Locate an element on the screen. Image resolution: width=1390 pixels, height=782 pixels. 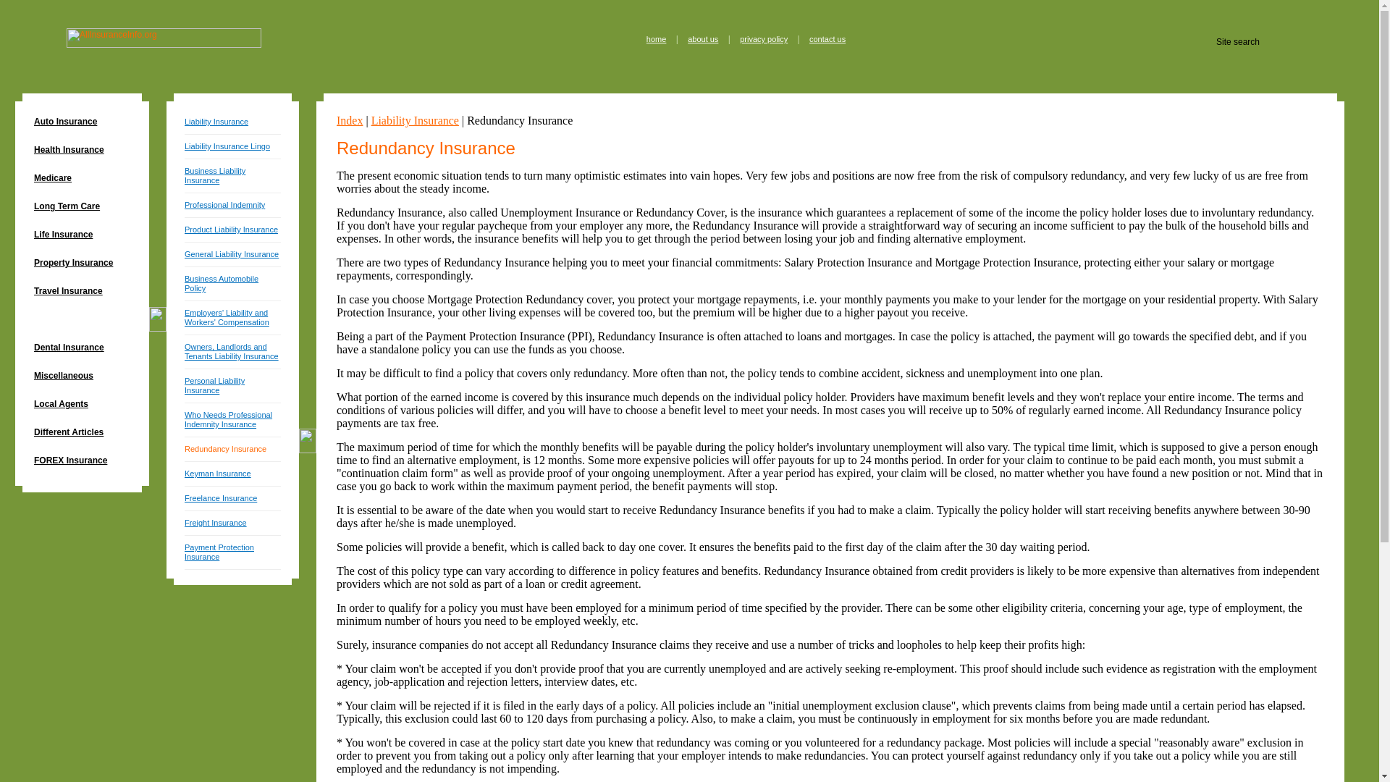
Employers' Liability and Workers' Compensation is located at coordinates (227, 317).